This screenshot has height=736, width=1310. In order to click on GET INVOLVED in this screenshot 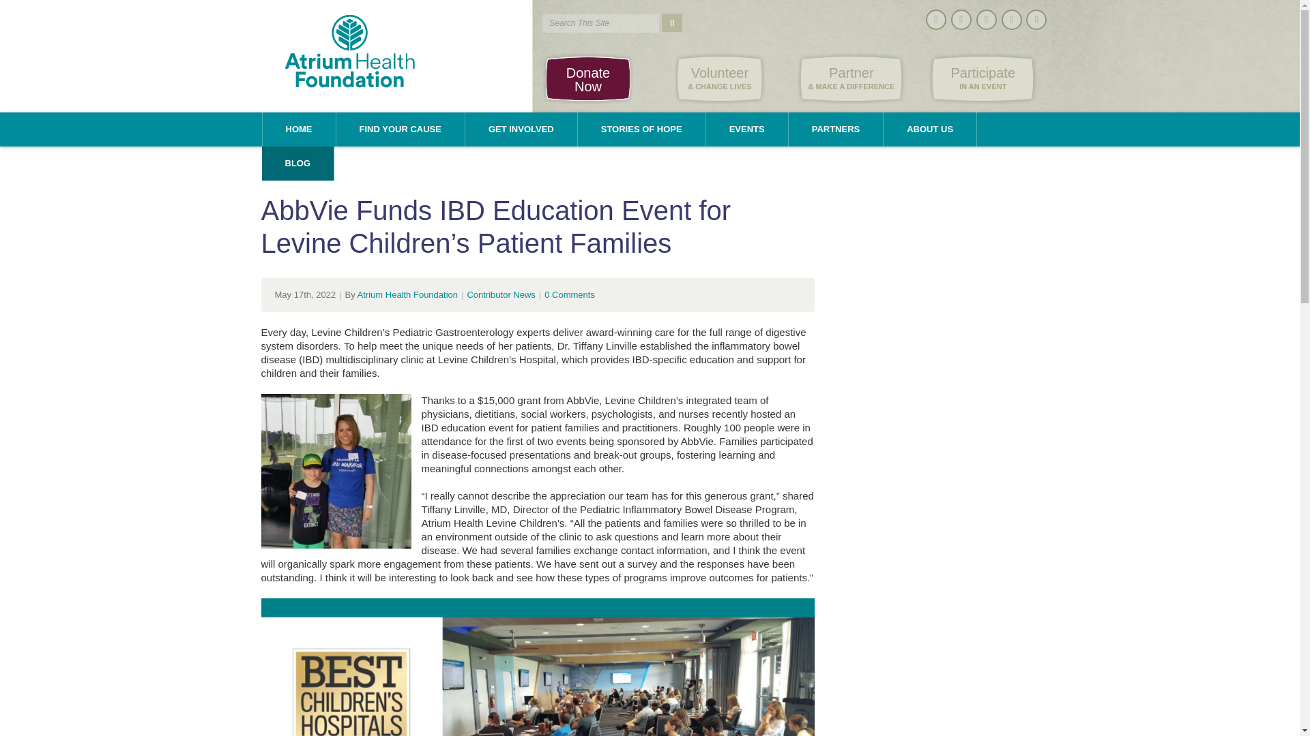, I will do `click(399, 129)`.